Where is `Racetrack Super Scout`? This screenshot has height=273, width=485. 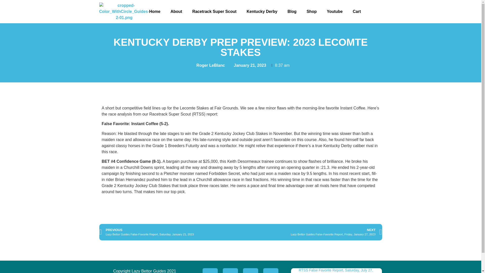 Racetrack Super Scout is located at coordinates (214, 11).